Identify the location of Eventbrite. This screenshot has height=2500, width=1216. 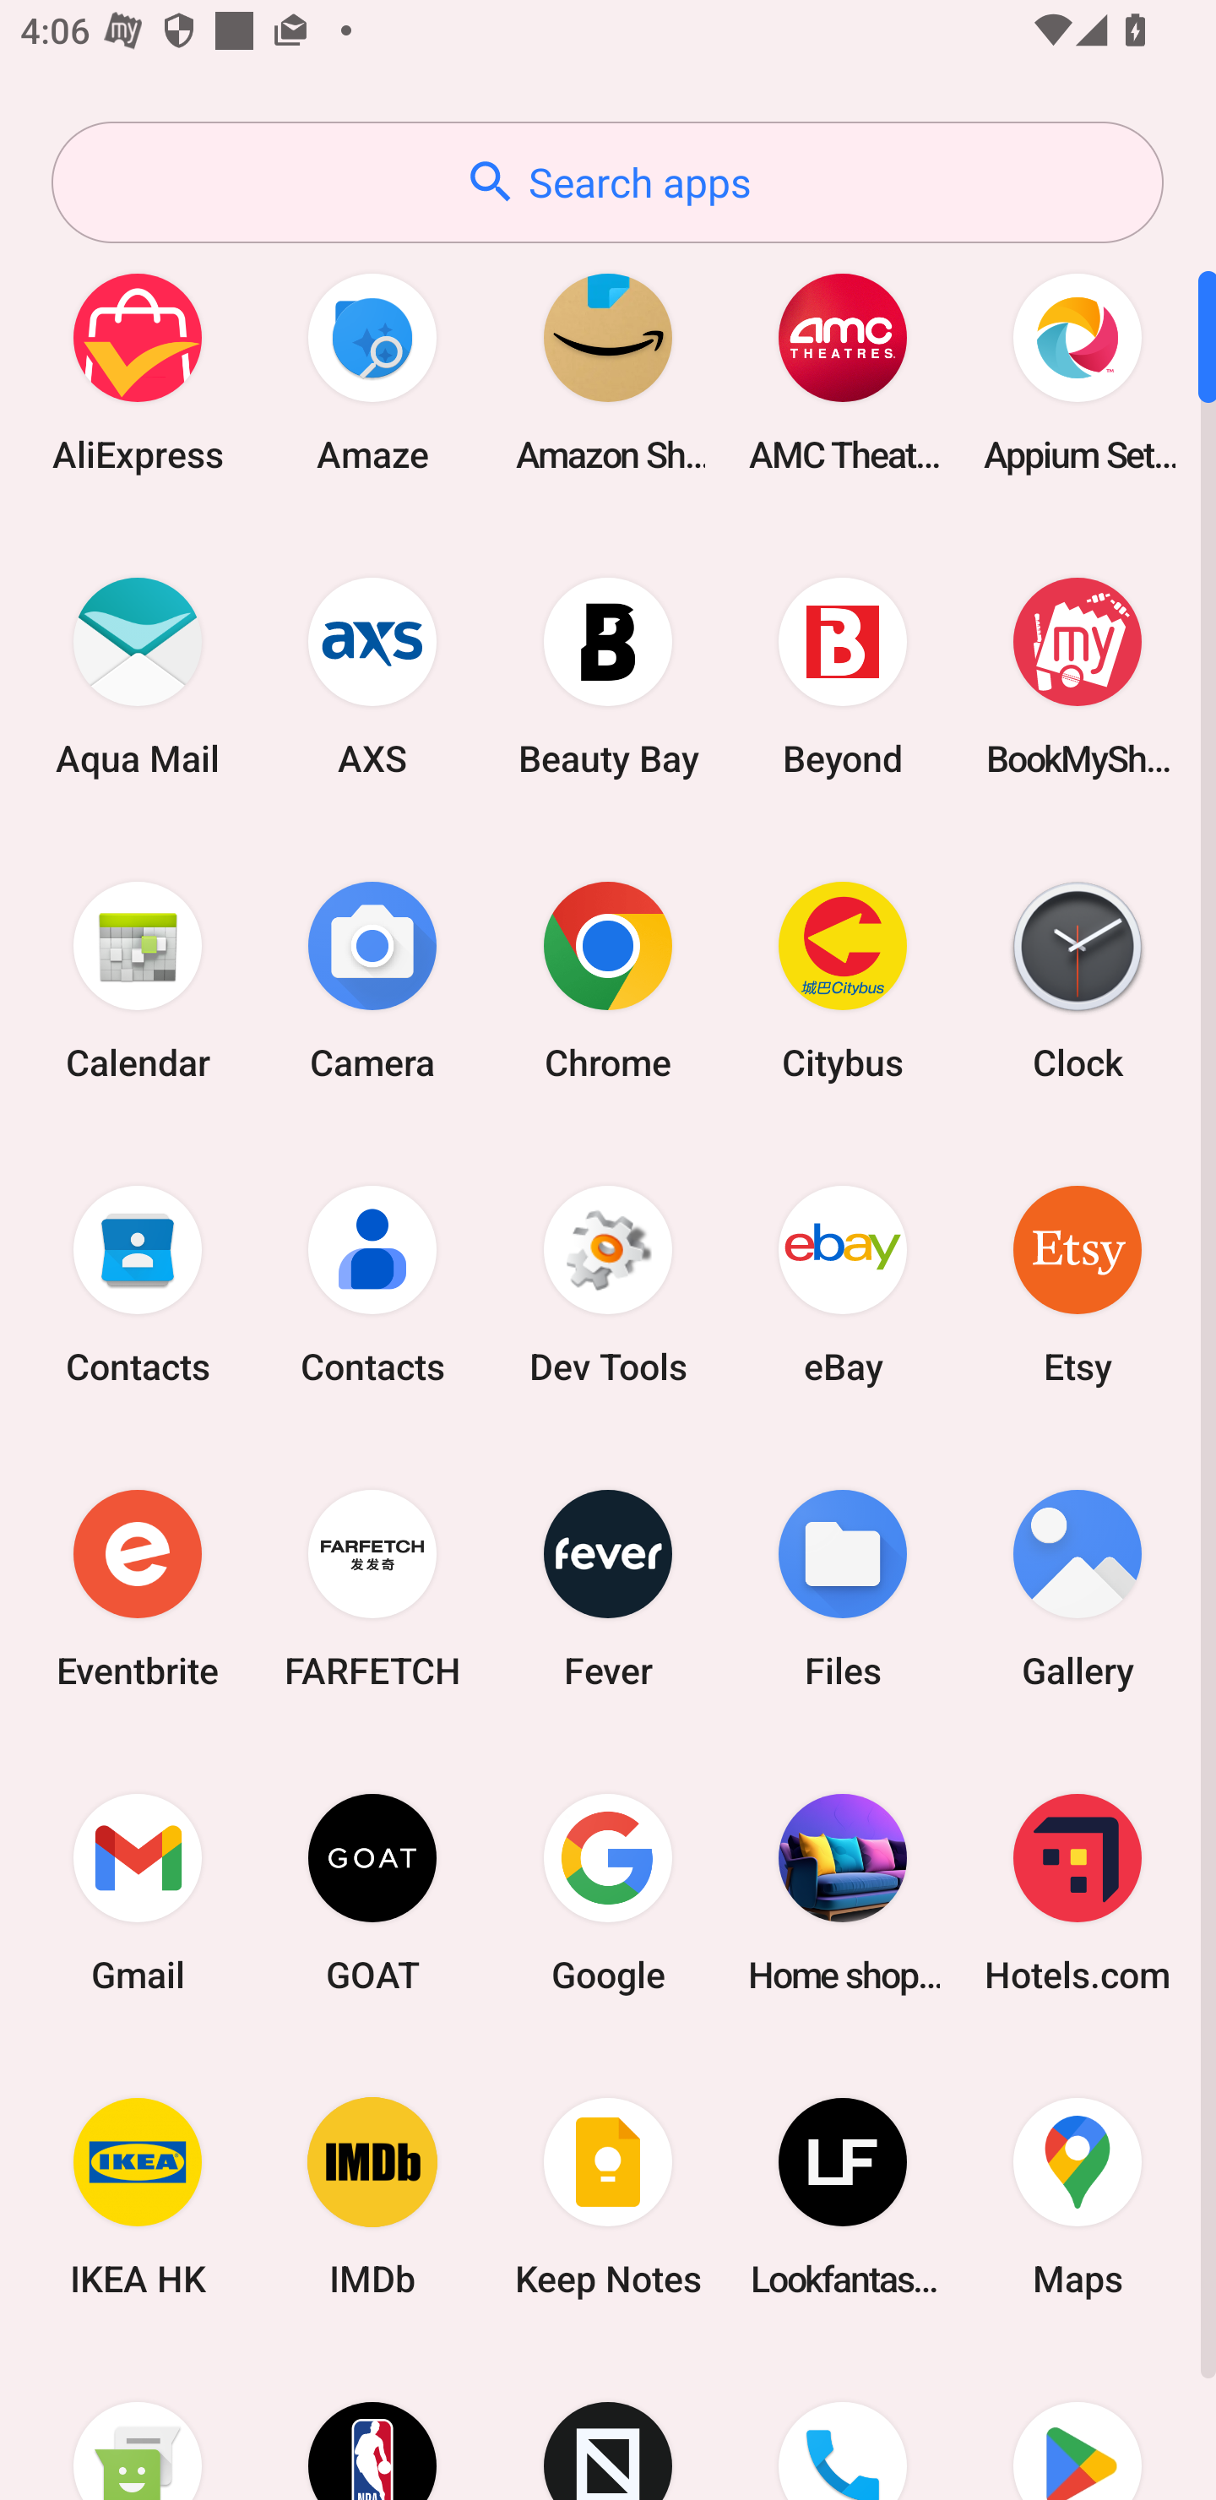
(138, 1588).